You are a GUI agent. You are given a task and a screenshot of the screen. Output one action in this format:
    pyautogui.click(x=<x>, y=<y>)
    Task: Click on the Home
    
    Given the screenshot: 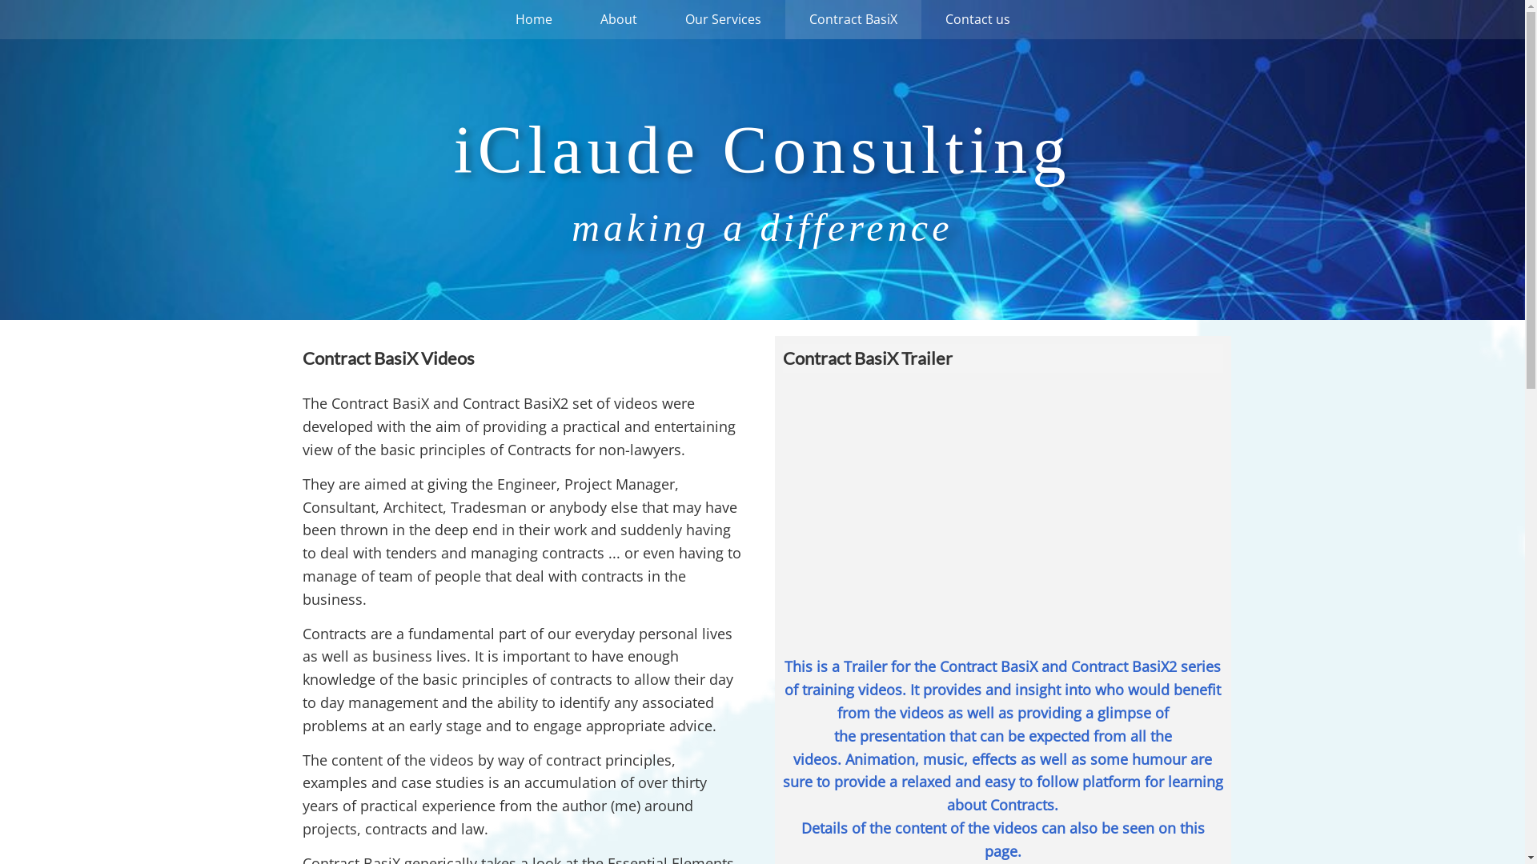 What is the action you would take?
    pyautogui.click(x=534, y=19)
    